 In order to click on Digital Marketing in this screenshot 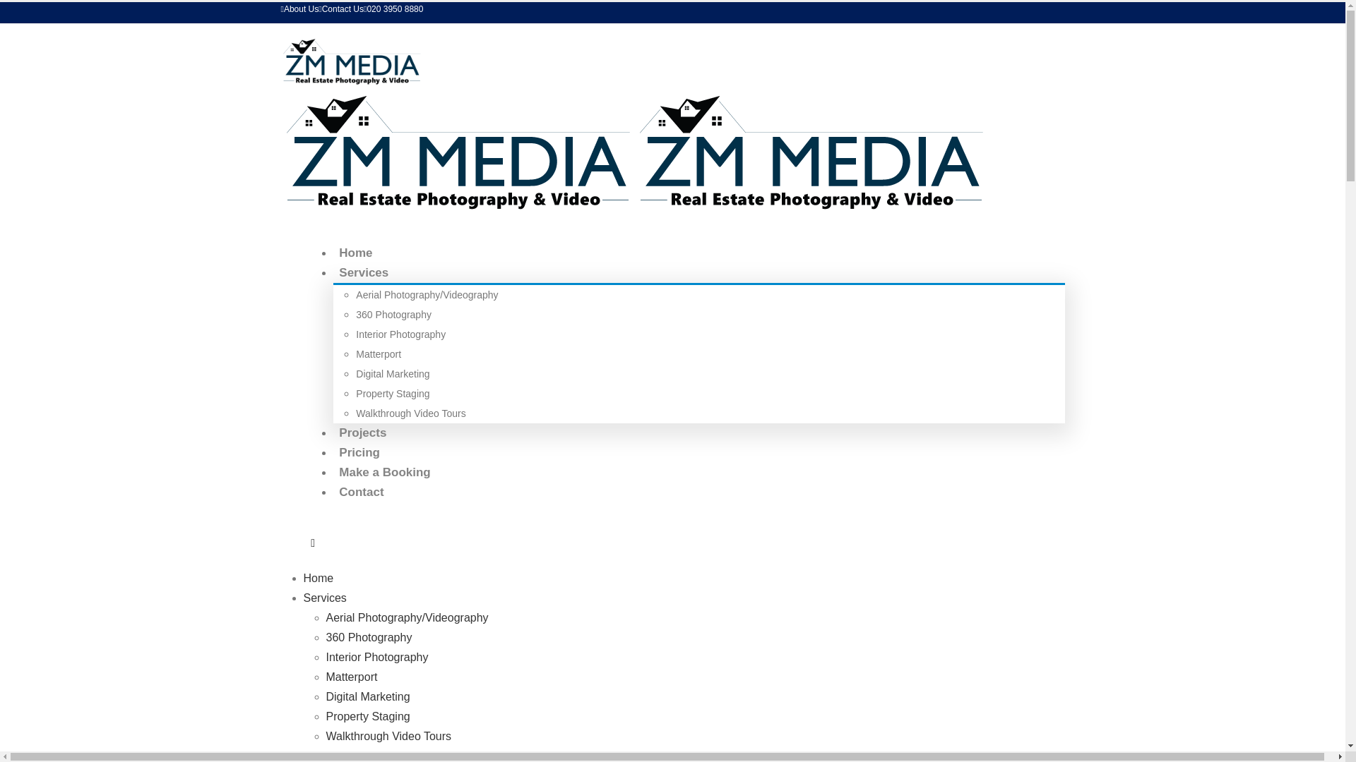, I will do `click(393, 373)`.